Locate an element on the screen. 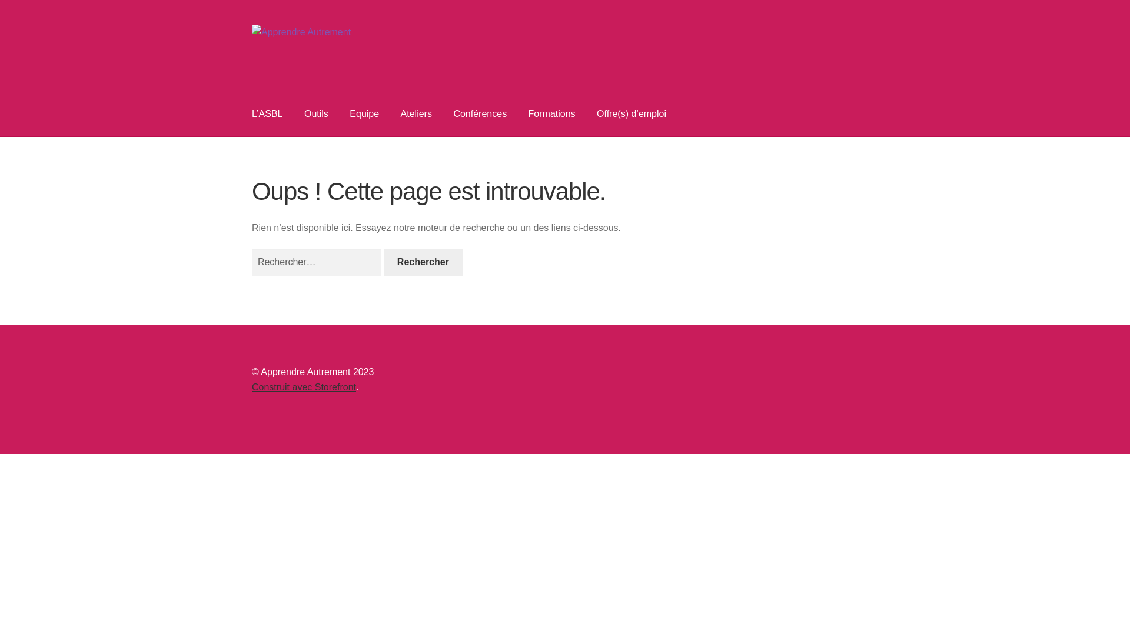 The height and width of the screenshot is (635, 1130). Formations is located at coordinates (552, 114).